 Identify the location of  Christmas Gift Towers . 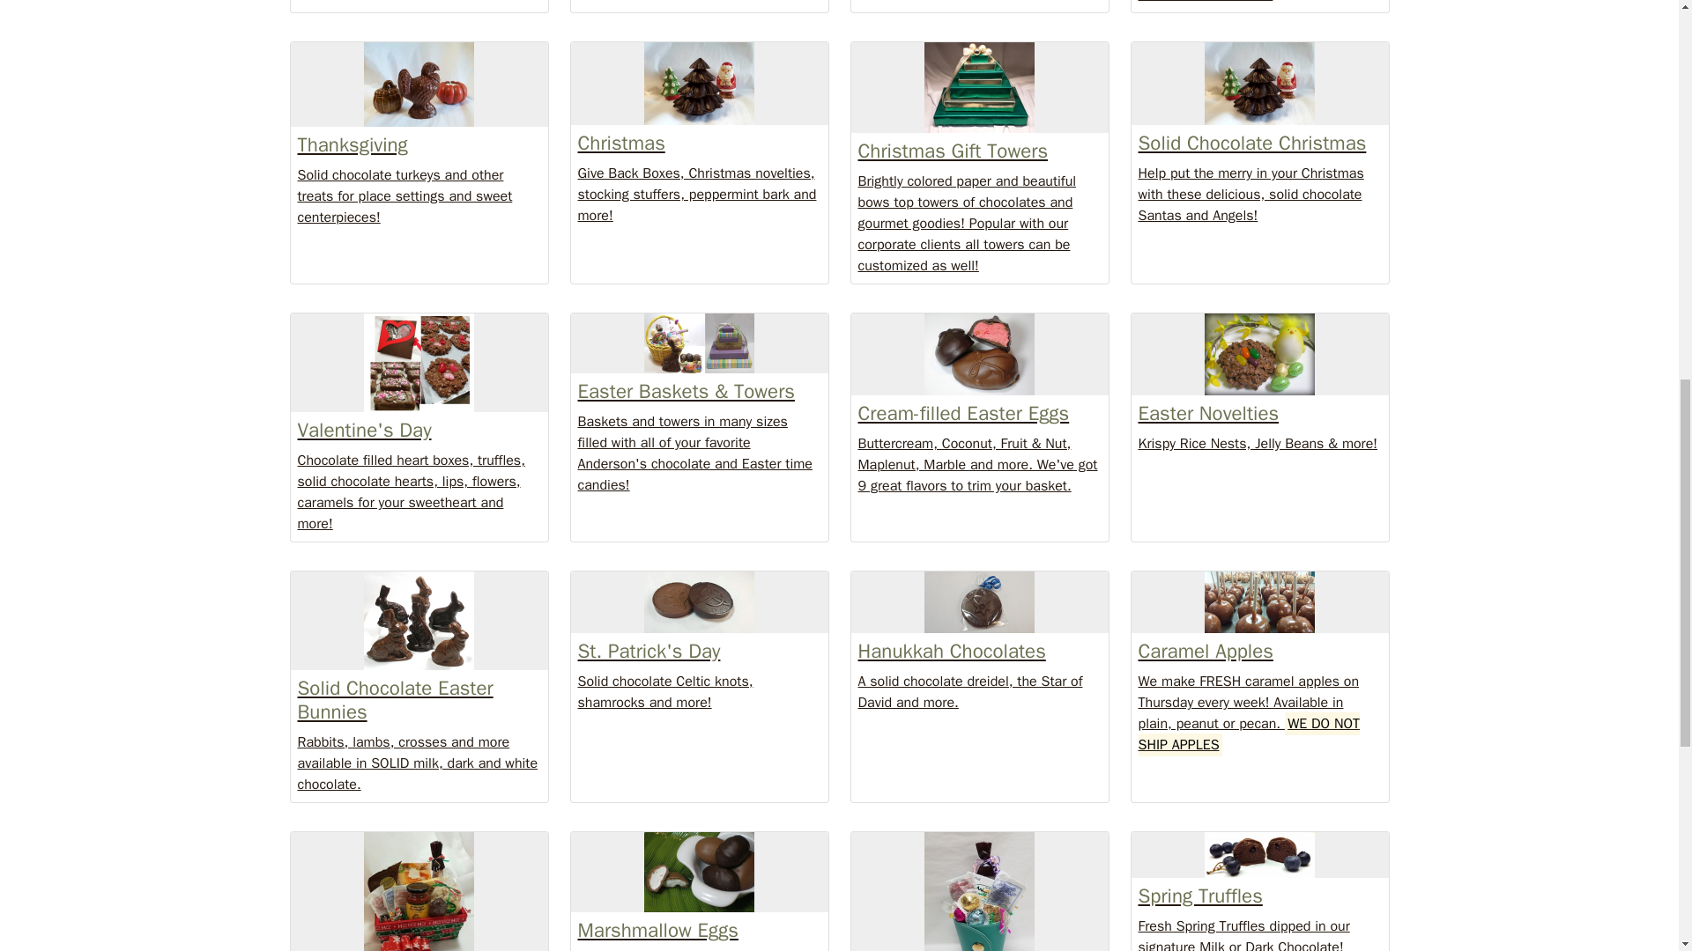
(978, 87).